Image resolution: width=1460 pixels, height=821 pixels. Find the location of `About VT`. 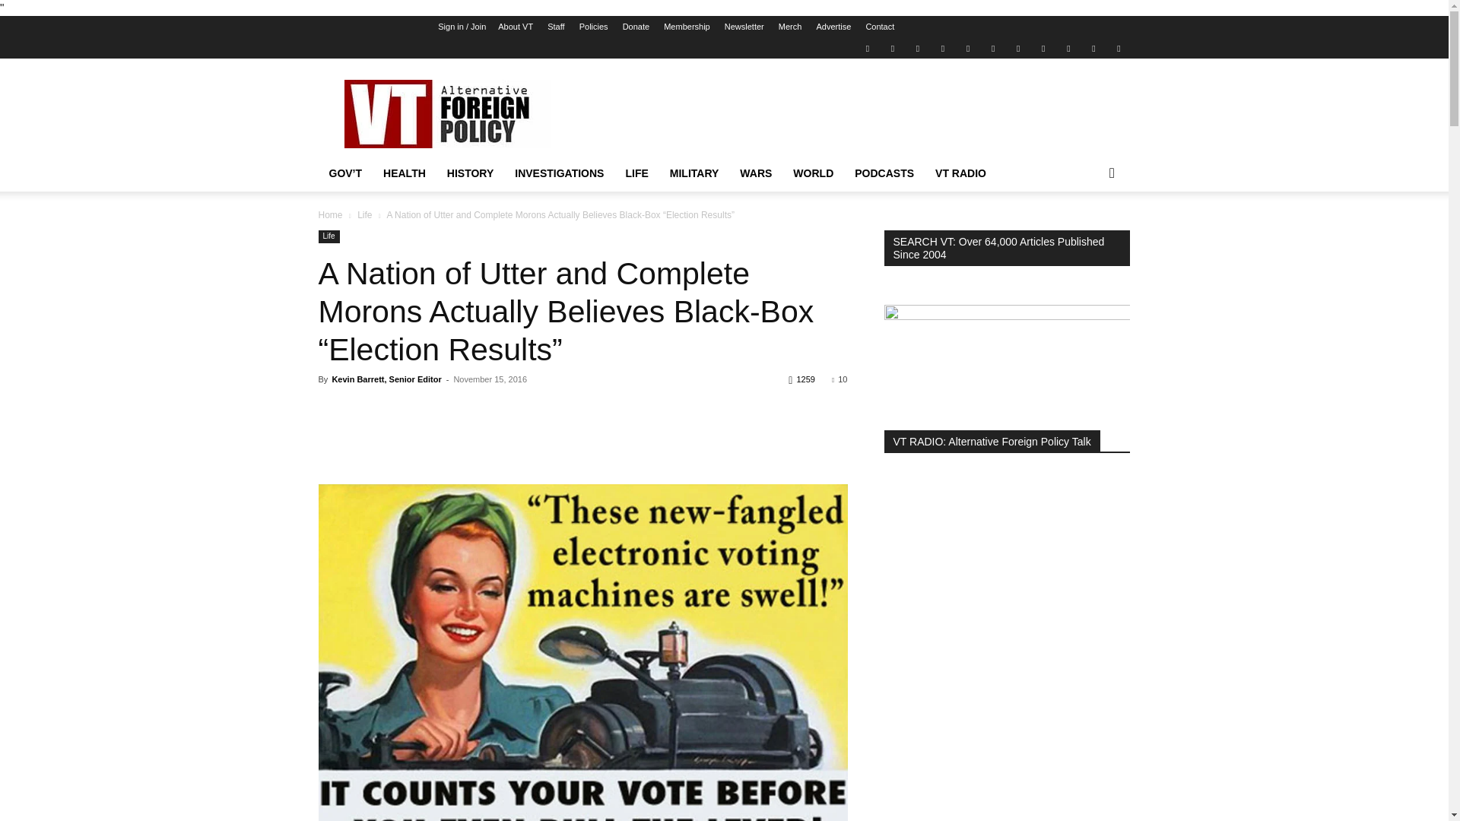

About VT is located at coordinates (515, 27).